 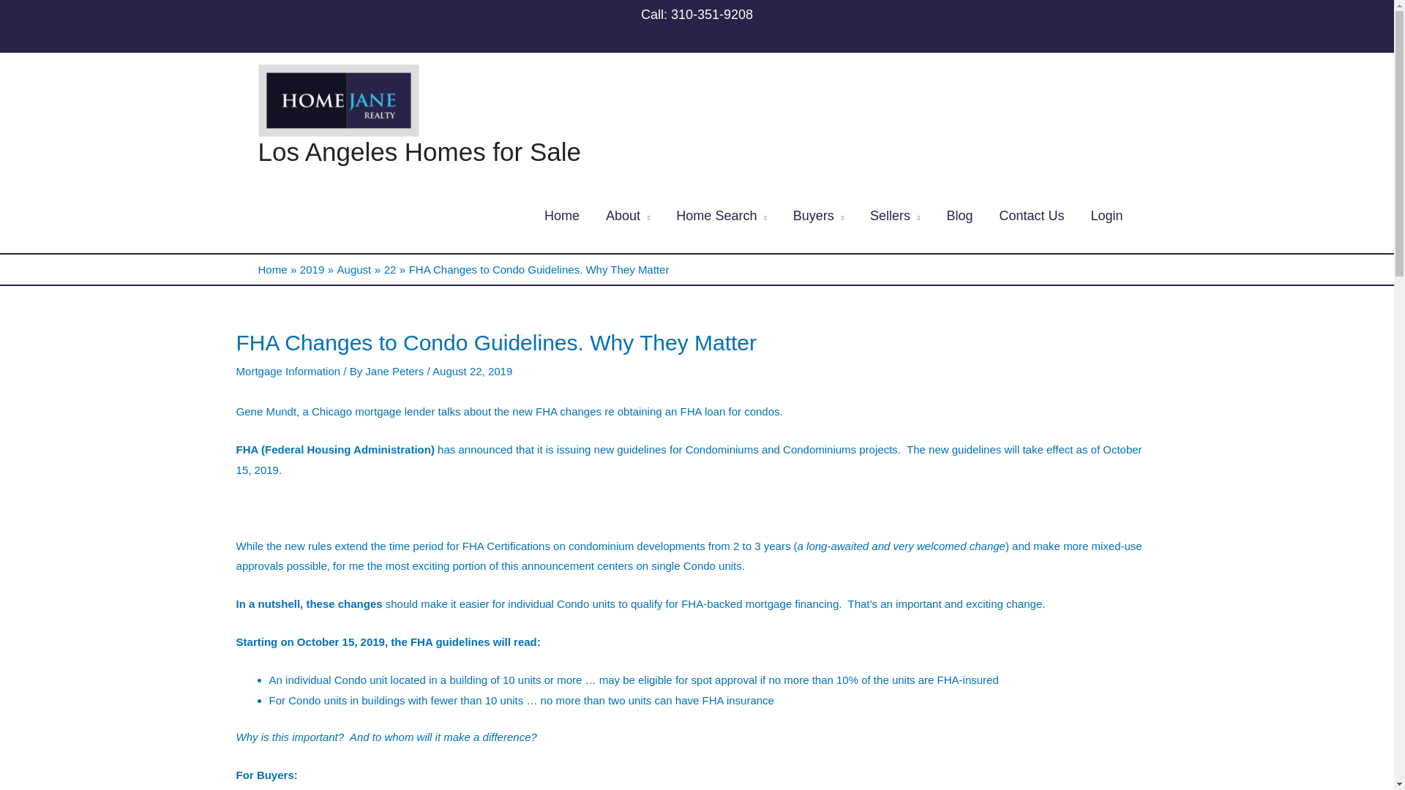 What do you see at coordinates (419, 151) in the screenshot?
I see `Los Angeles Homes for Sale` at bounding box center [419, 151].